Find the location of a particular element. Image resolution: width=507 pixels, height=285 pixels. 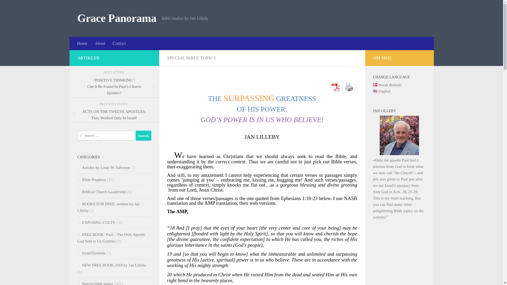

Home is located at coordinates (82, 44).